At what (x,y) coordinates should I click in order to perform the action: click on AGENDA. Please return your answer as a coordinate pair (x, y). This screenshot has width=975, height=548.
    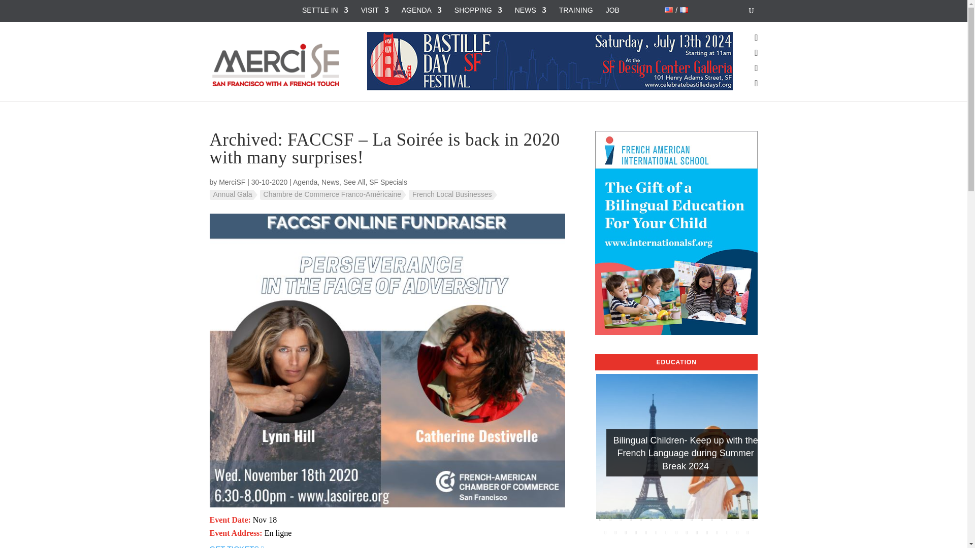
    Looking at the image, I should click on (421, 10).